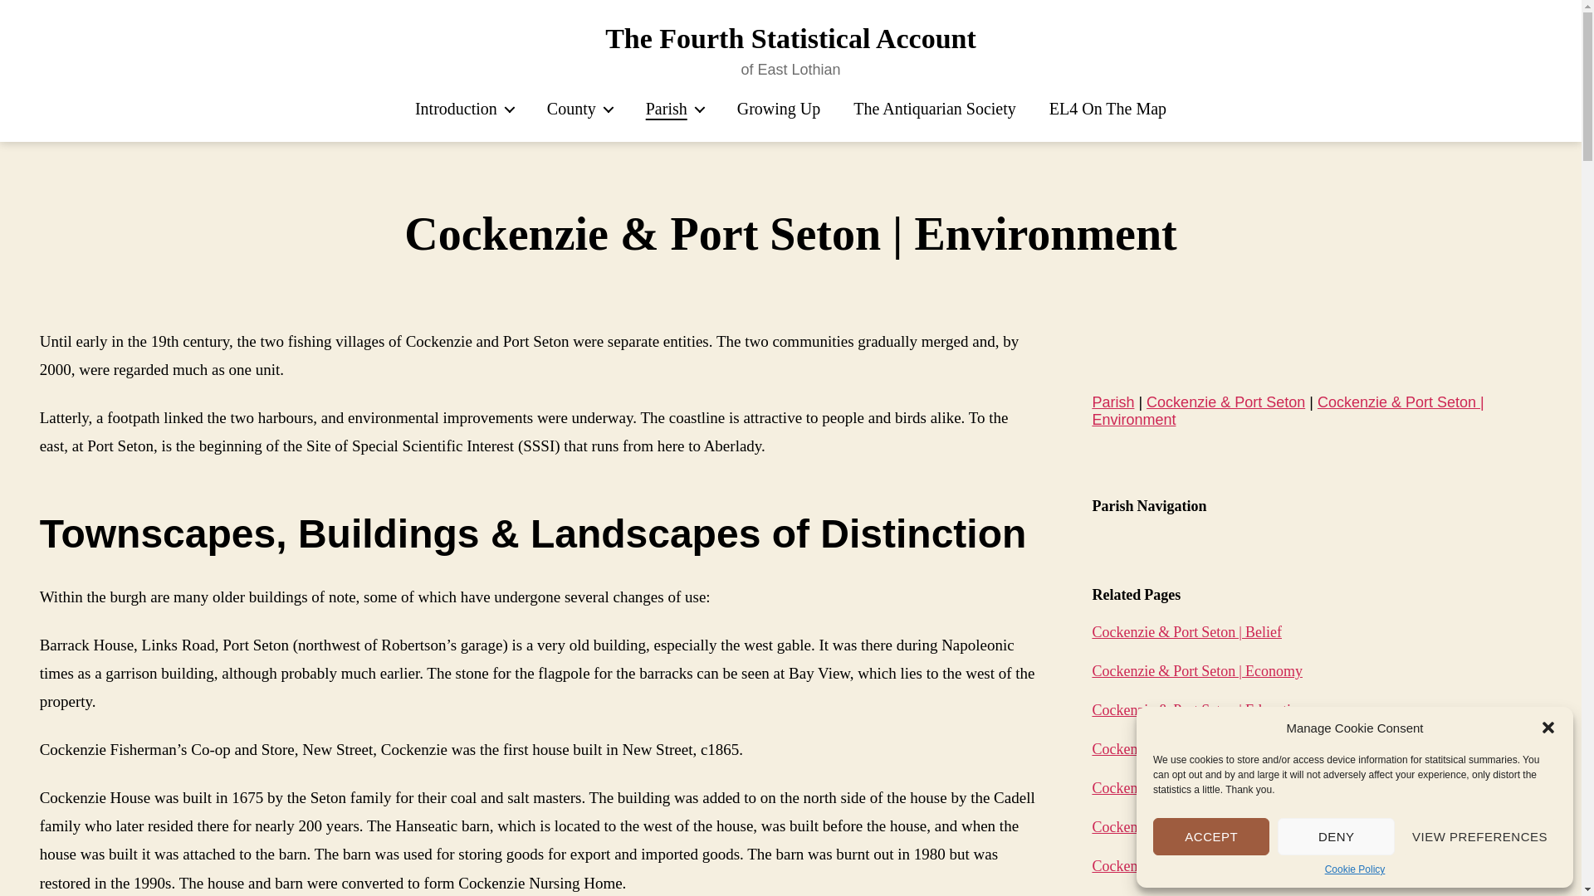  What do you see at coordinates (1479, 836) in the screenshot?
I see `VIEW PREFERENCES` at bounding box center [1479, 836].